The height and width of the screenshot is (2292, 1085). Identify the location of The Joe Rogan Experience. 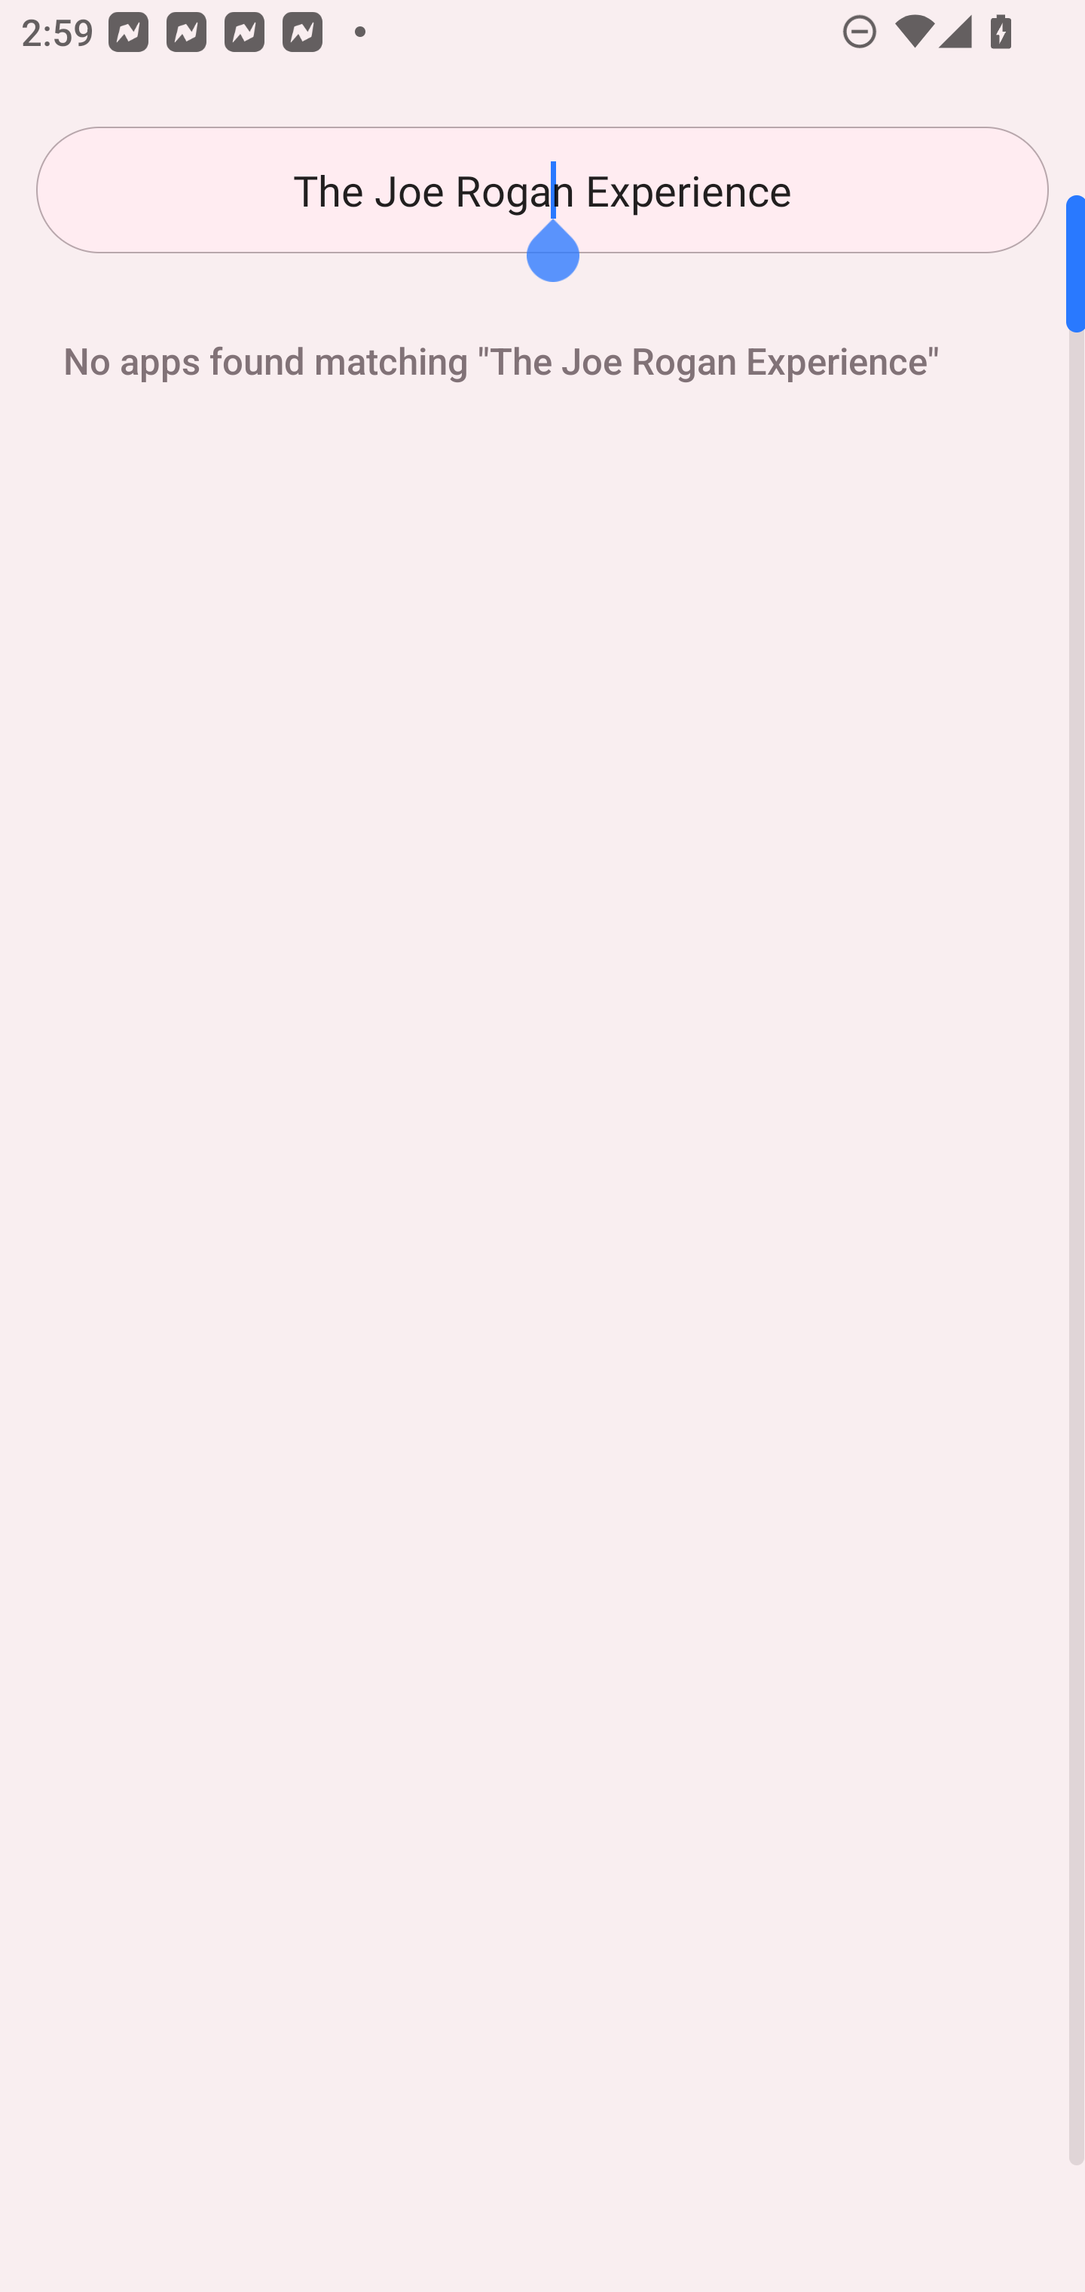
(542, 190).